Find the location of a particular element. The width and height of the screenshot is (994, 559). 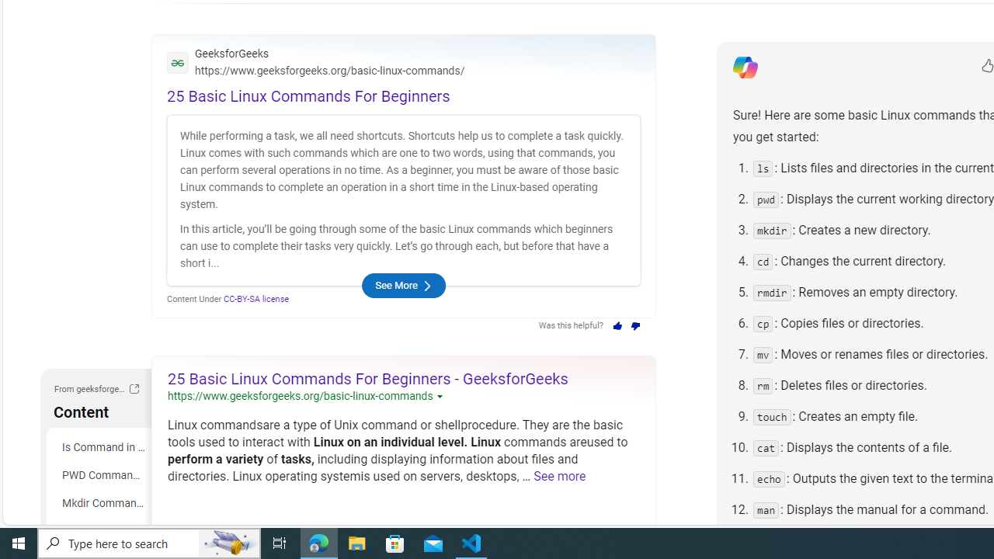

Is Command in Linux is located at coordinates (101, 447).